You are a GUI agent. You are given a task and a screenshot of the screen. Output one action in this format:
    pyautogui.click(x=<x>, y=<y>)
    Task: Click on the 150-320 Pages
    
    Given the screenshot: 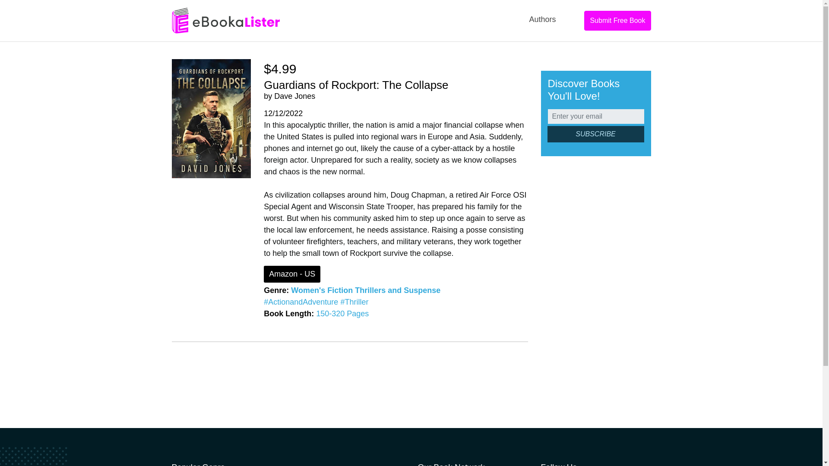 What is the action you would take?
    pyautogui.click(x=342, y=313)
    